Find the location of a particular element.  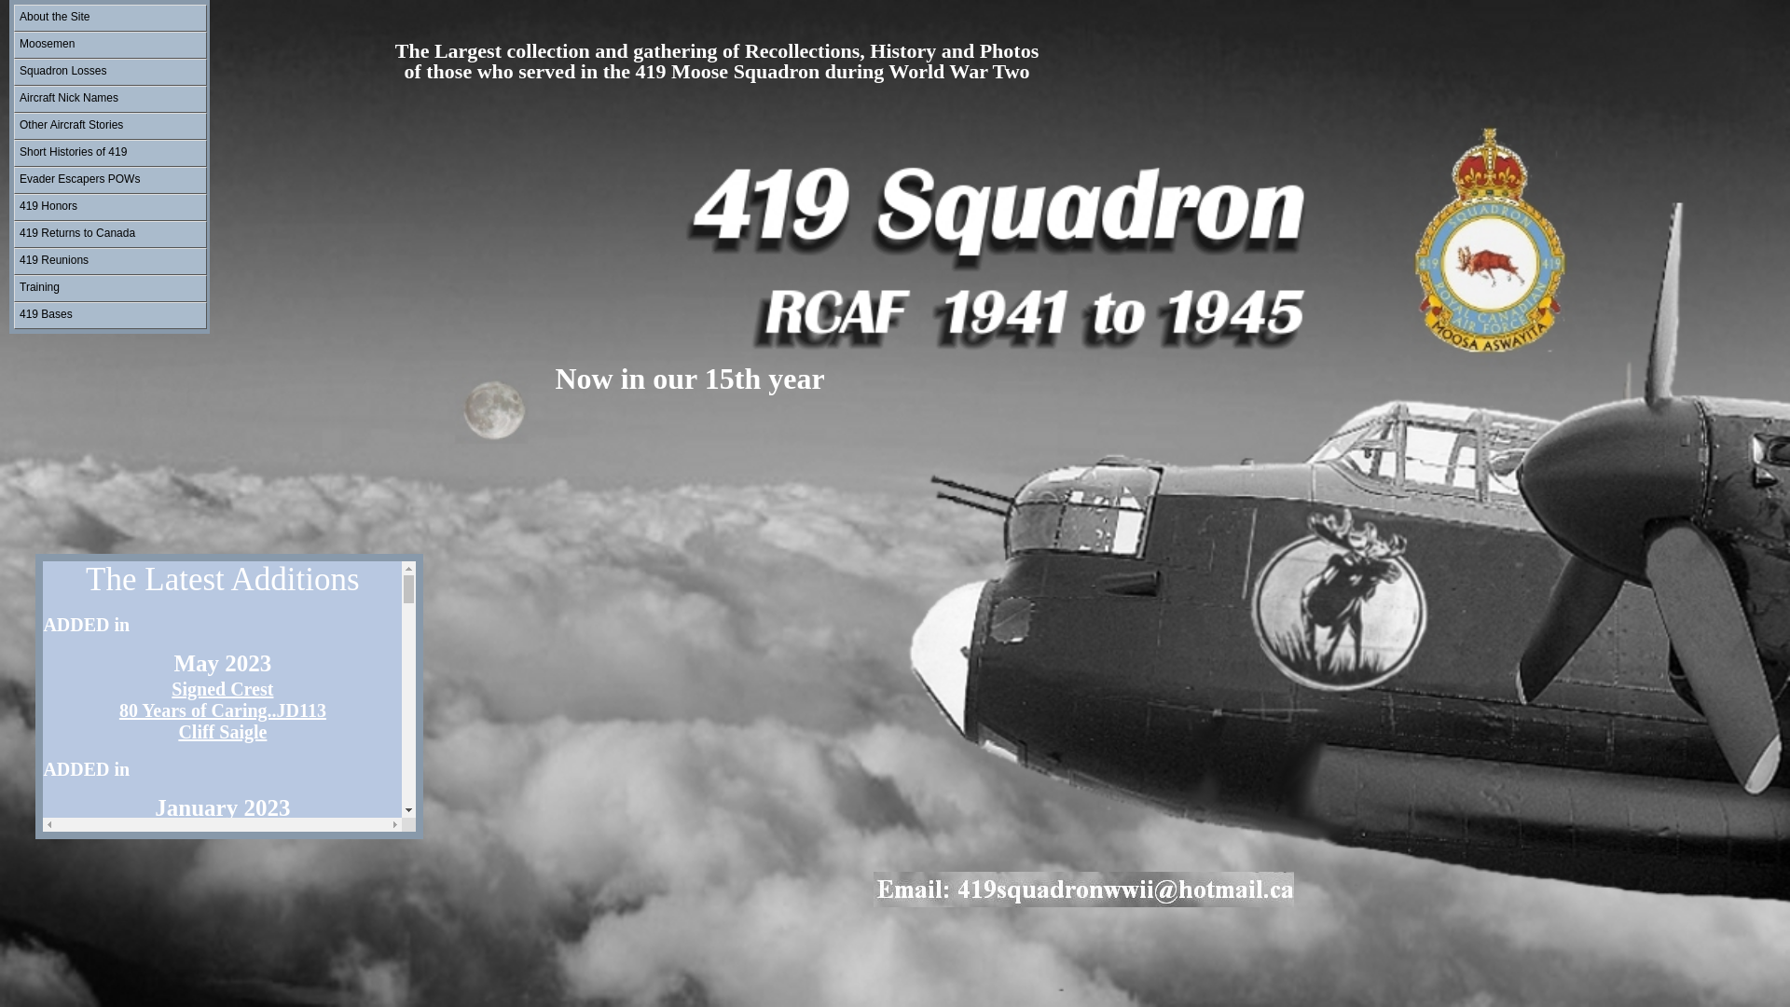

419 Returns to Canada is located at coordinates (110, 235).